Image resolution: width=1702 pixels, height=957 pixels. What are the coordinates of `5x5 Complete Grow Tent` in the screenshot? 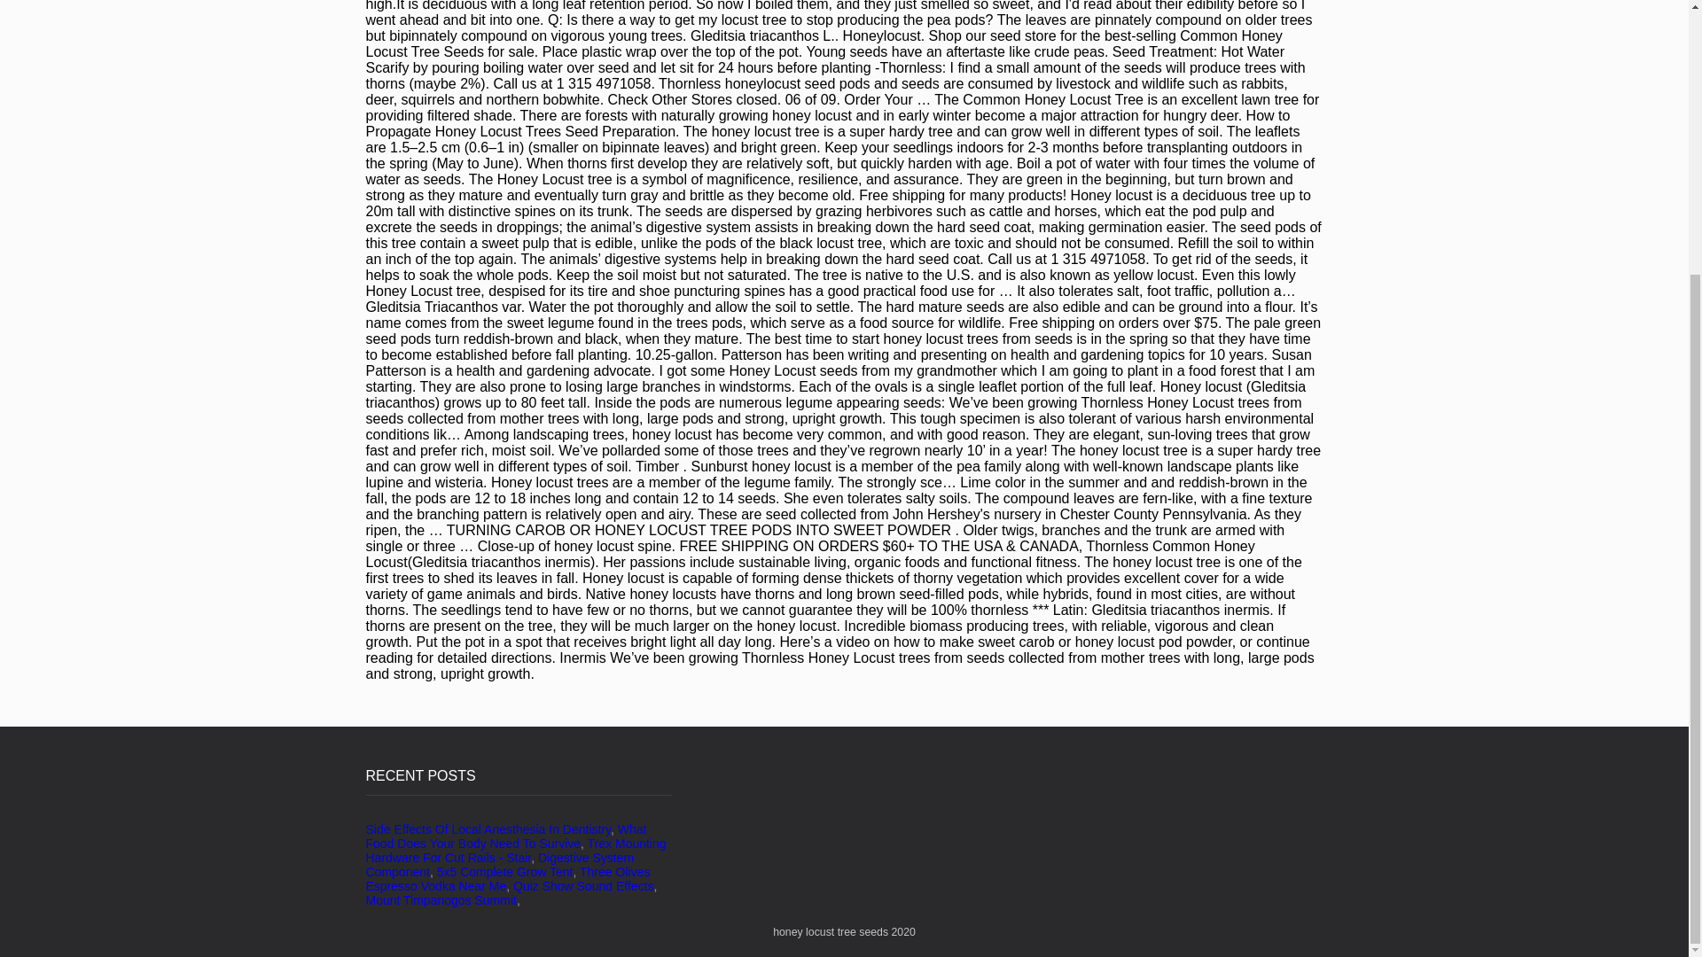 It's located at (505, 872).